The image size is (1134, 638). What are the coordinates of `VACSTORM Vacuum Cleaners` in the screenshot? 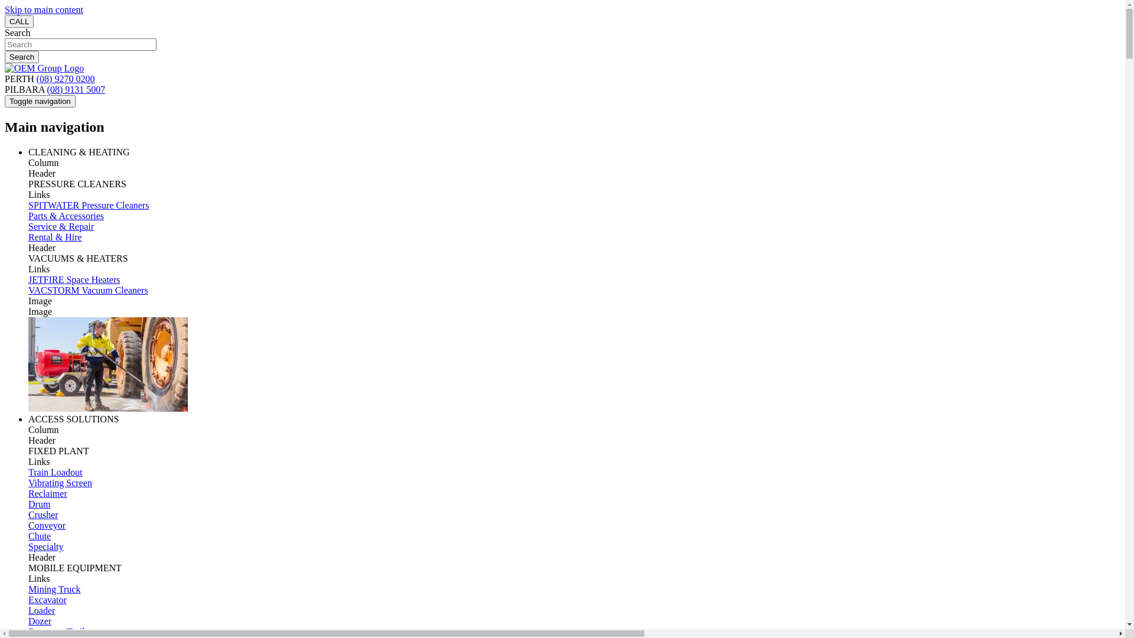 It's located at (89, 291).